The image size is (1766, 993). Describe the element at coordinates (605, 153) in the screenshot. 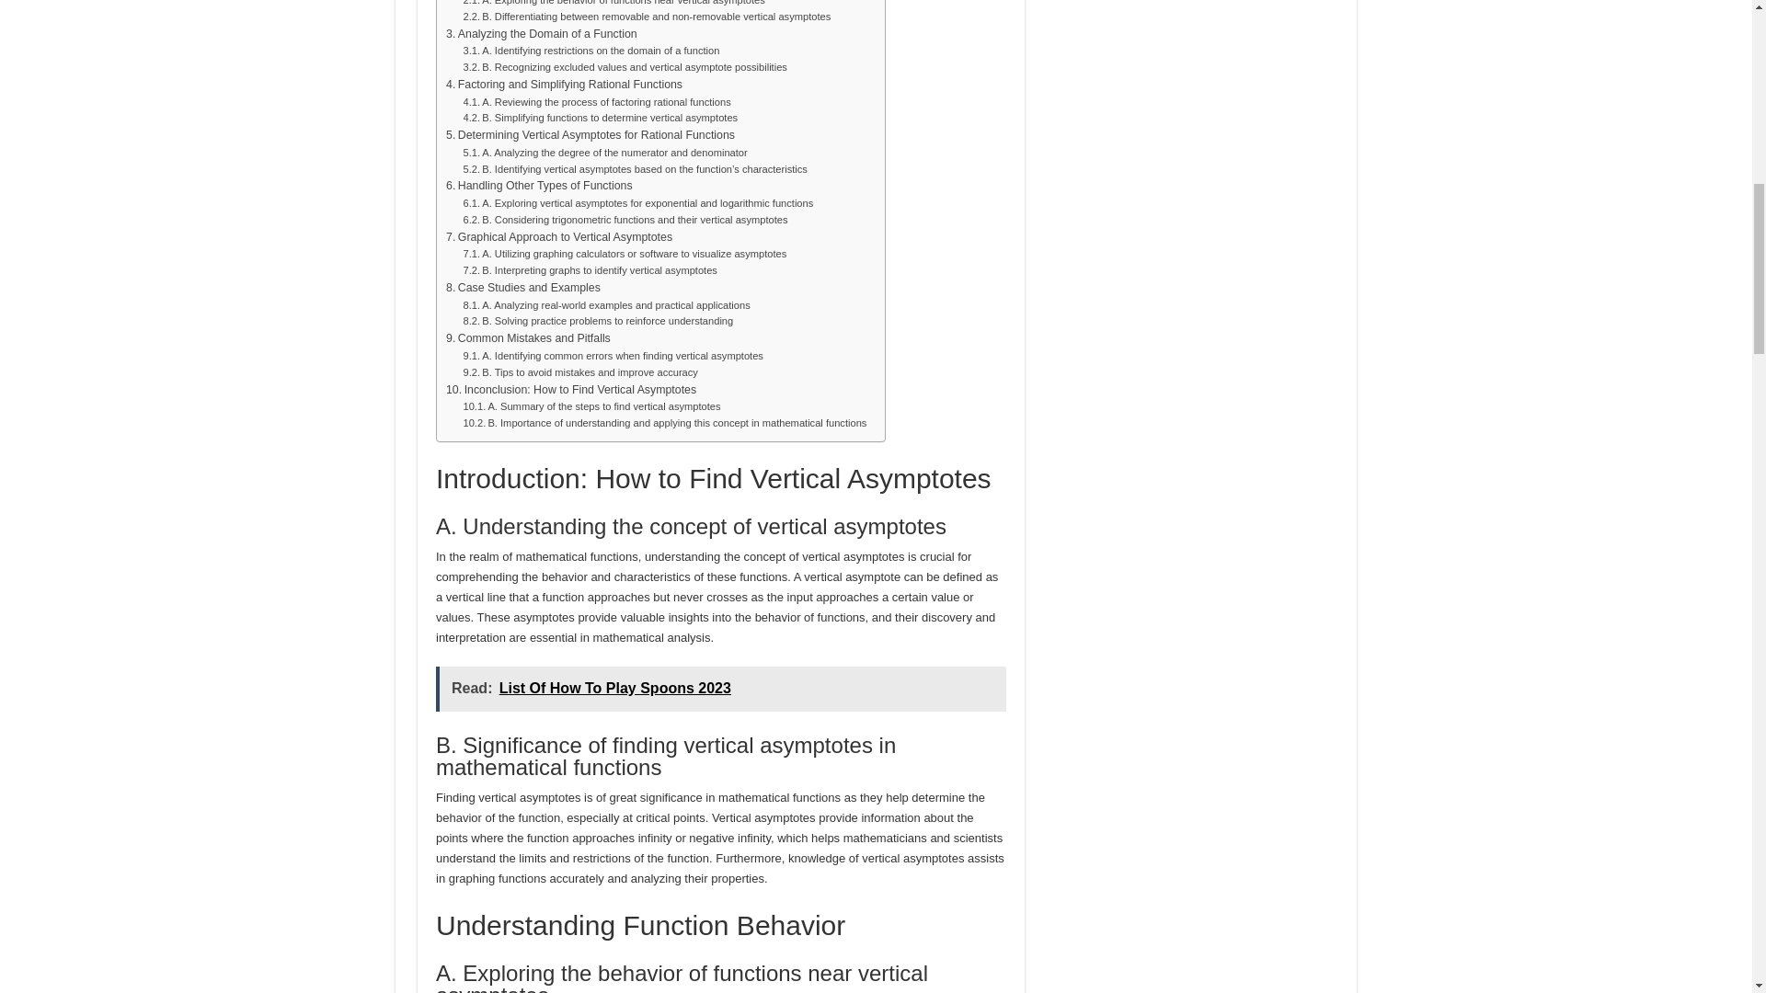

I see `A. Analyzing the degree of the numerator and denominator` at that location.